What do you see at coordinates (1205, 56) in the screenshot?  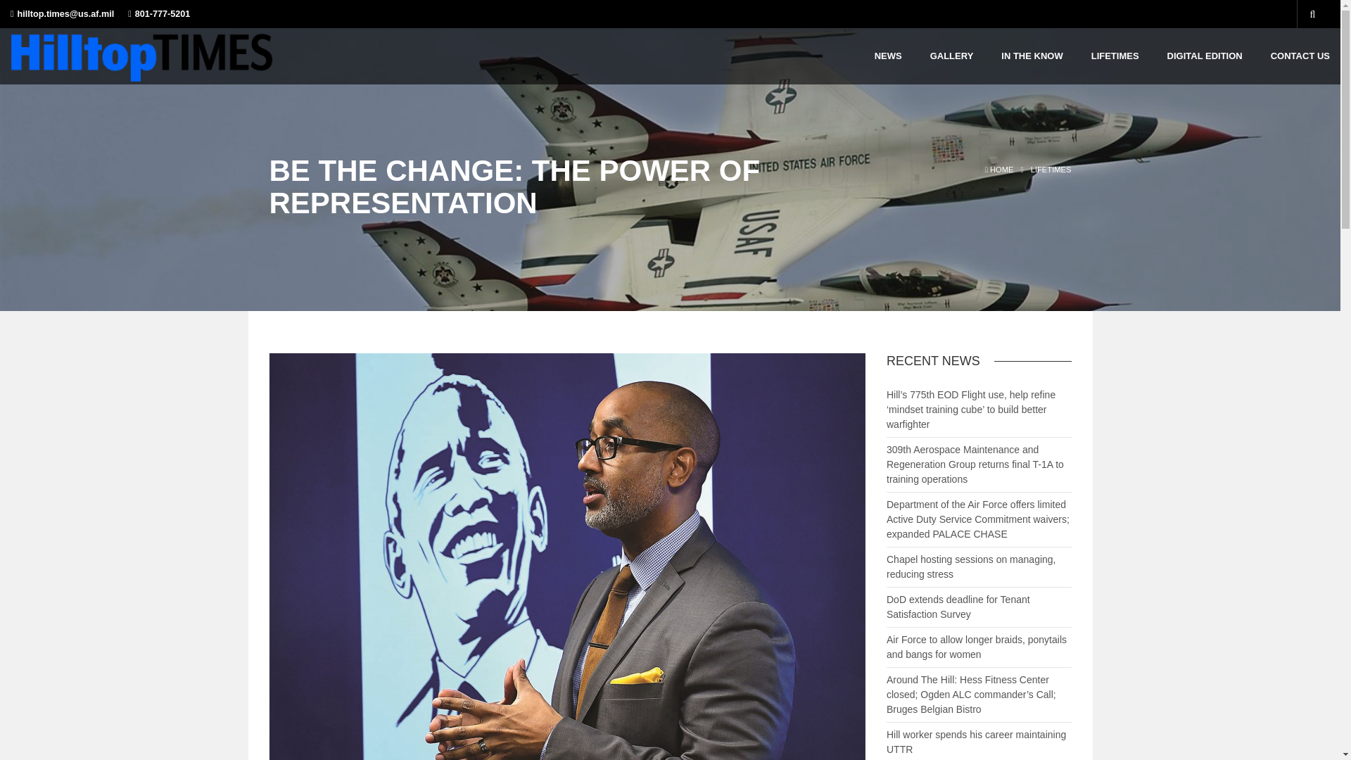 I see `DIGITAL EDITION` at bounding box center [1205, 56].